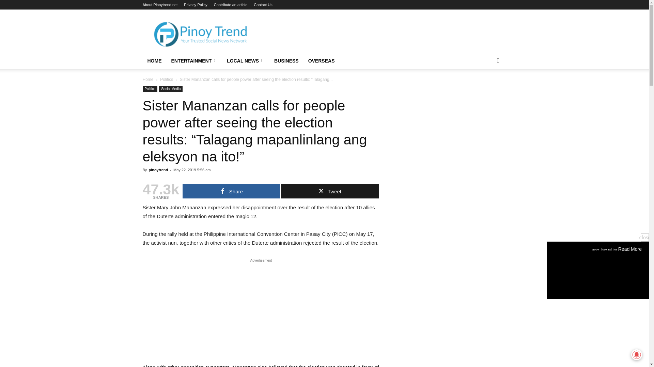 The height and width of the screenshot is (367, 654). I want to click on OVERSEAS, so click(321, 61).